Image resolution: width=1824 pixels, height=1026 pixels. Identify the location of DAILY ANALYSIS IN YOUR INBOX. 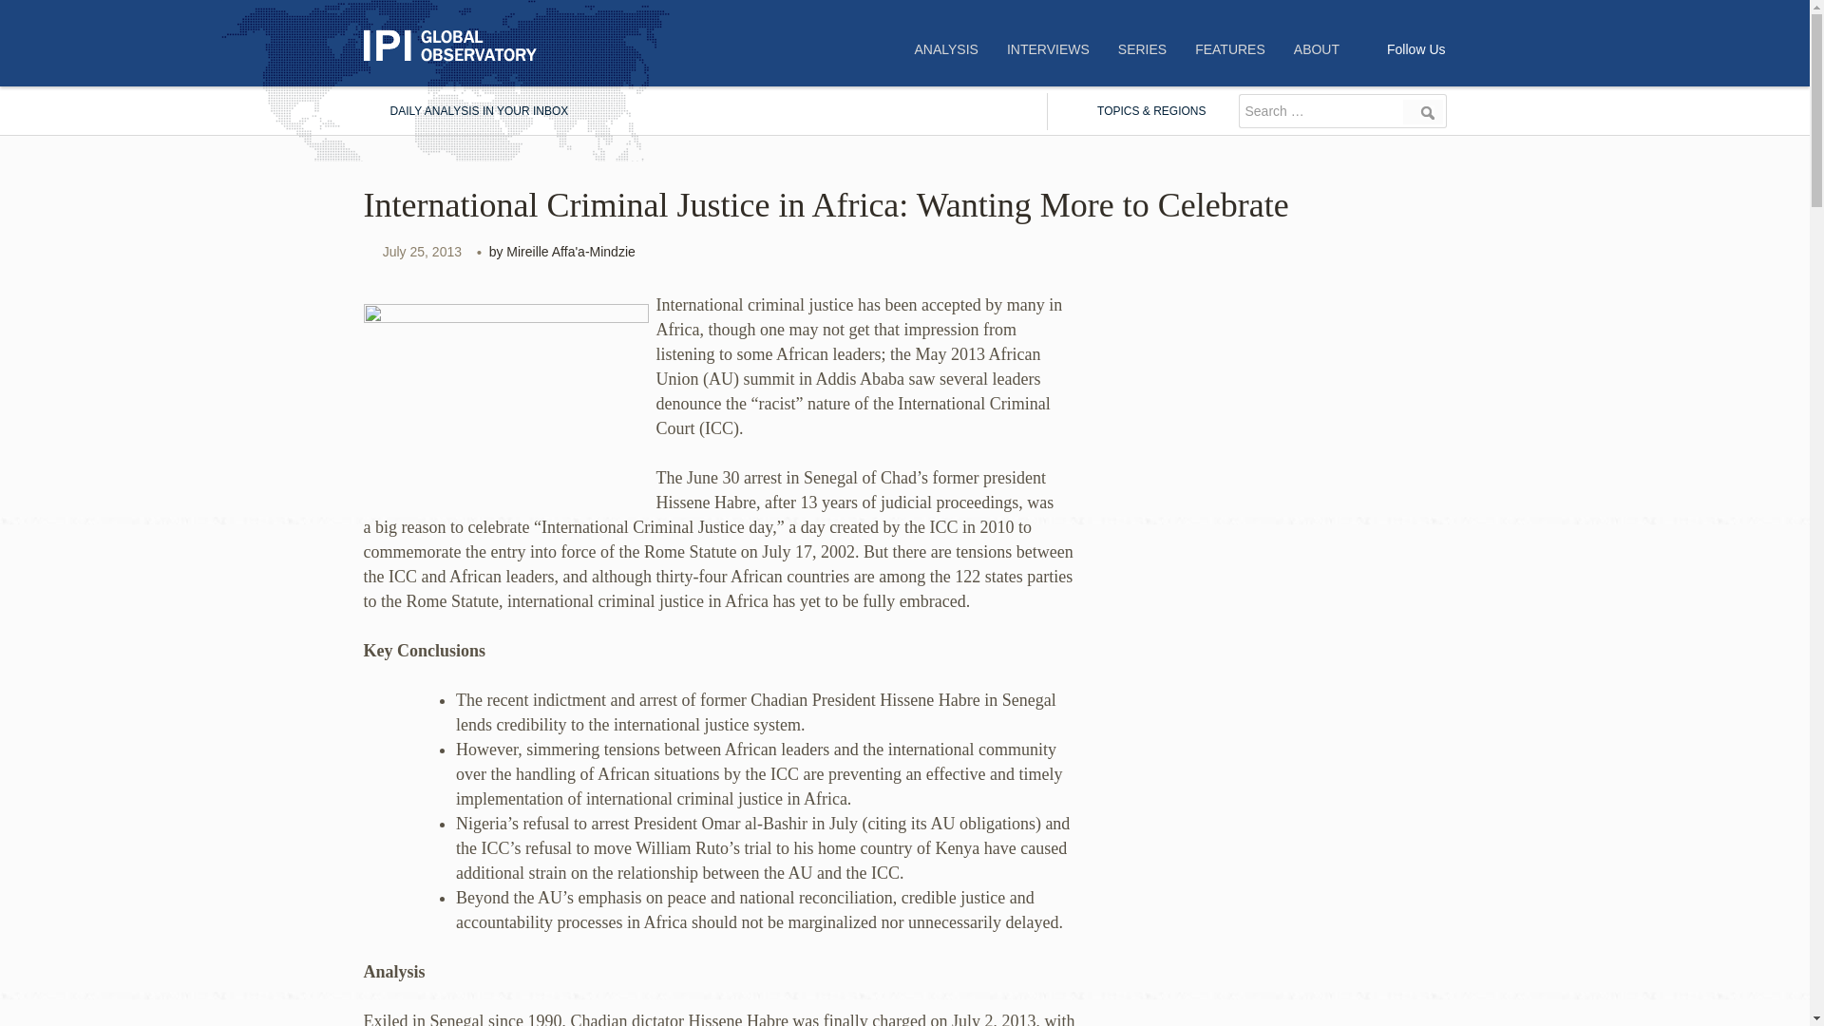
(465, 112).